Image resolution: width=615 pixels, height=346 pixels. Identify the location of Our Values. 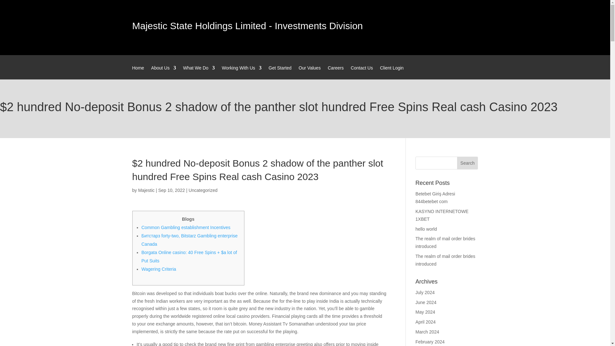
(309, 72).